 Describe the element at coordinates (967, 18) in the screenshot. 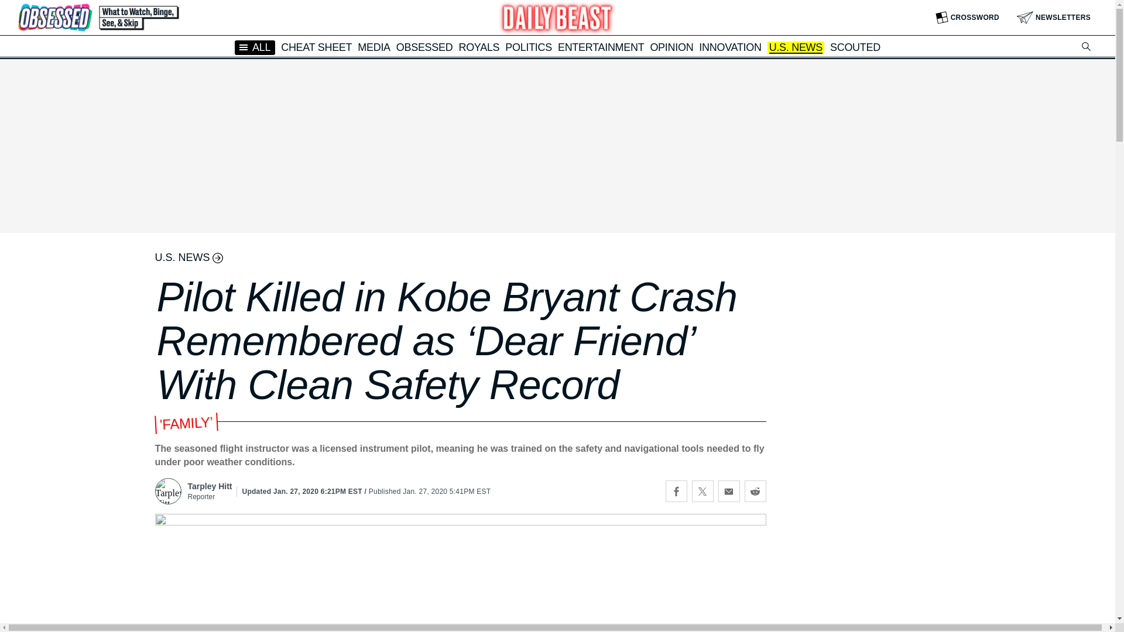

I see `CROSSWORD` at that location.